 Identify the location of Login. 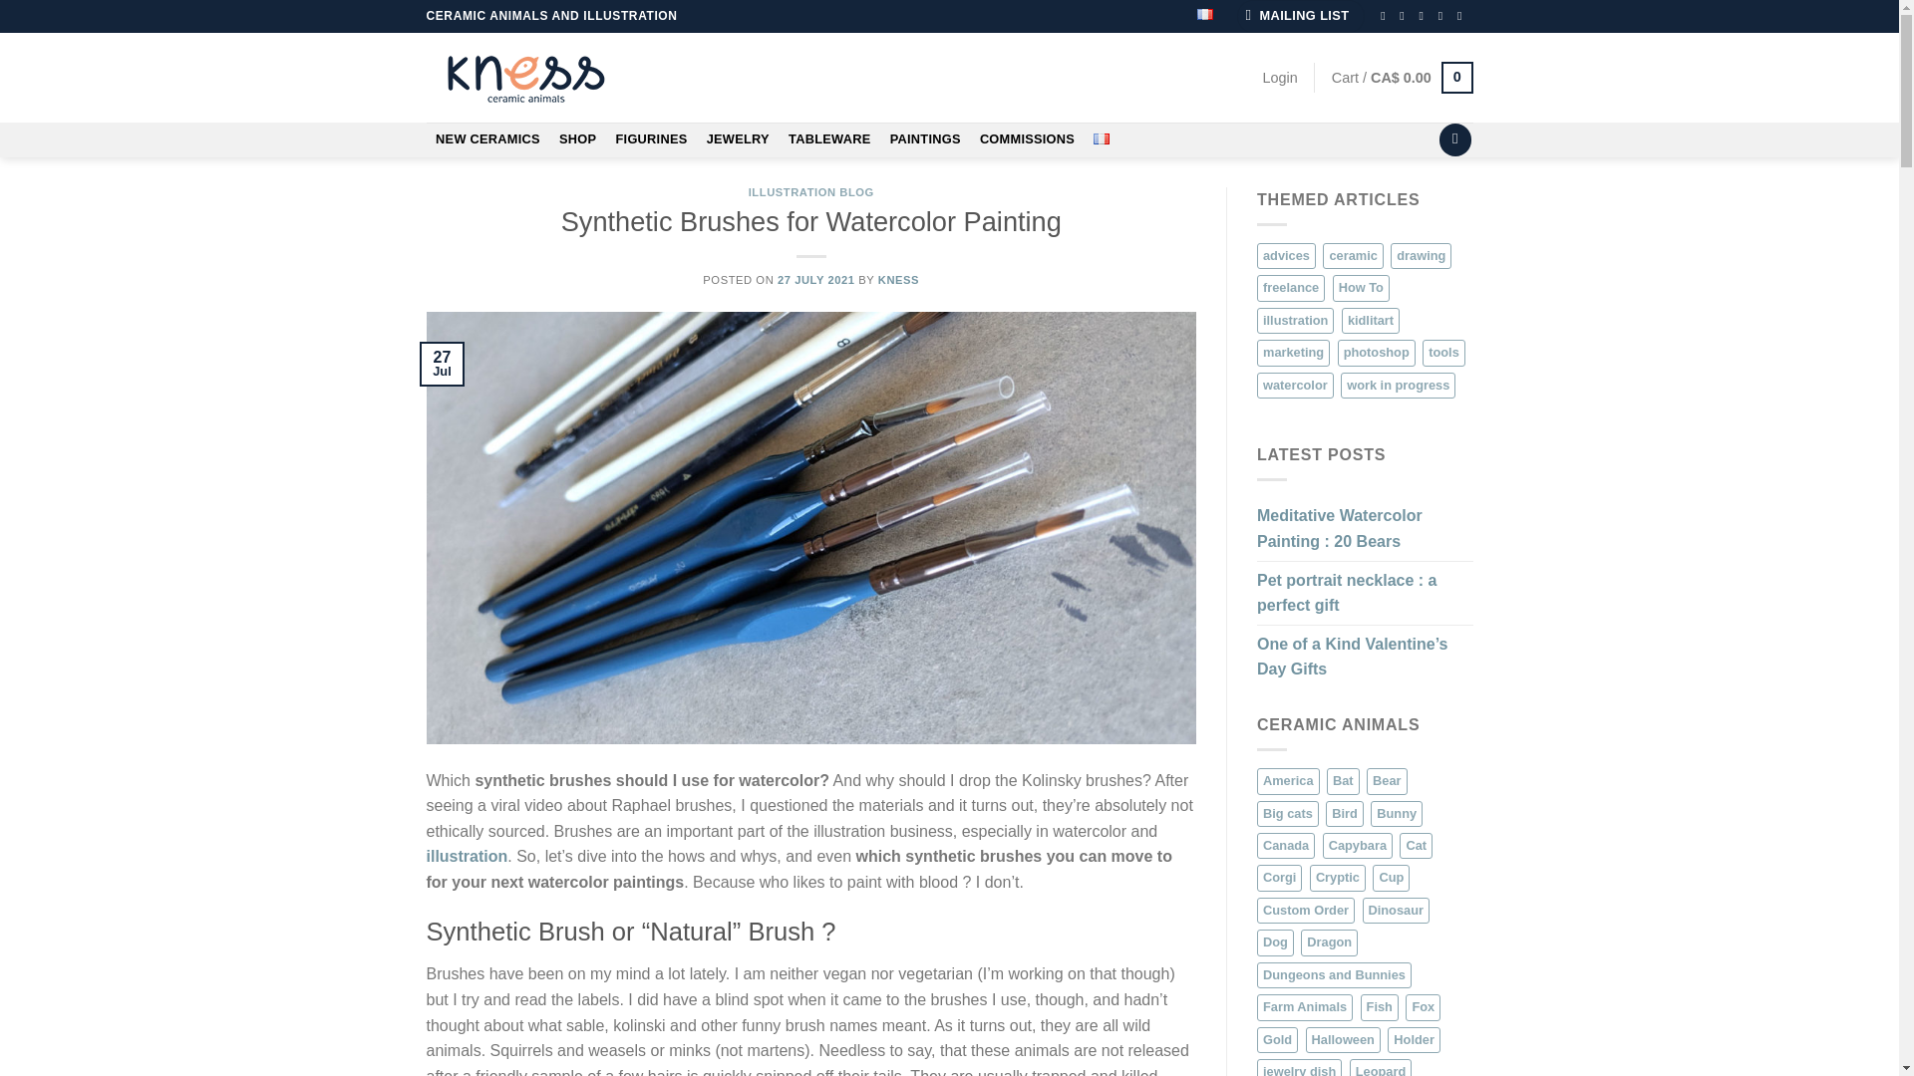
(1280, 78).